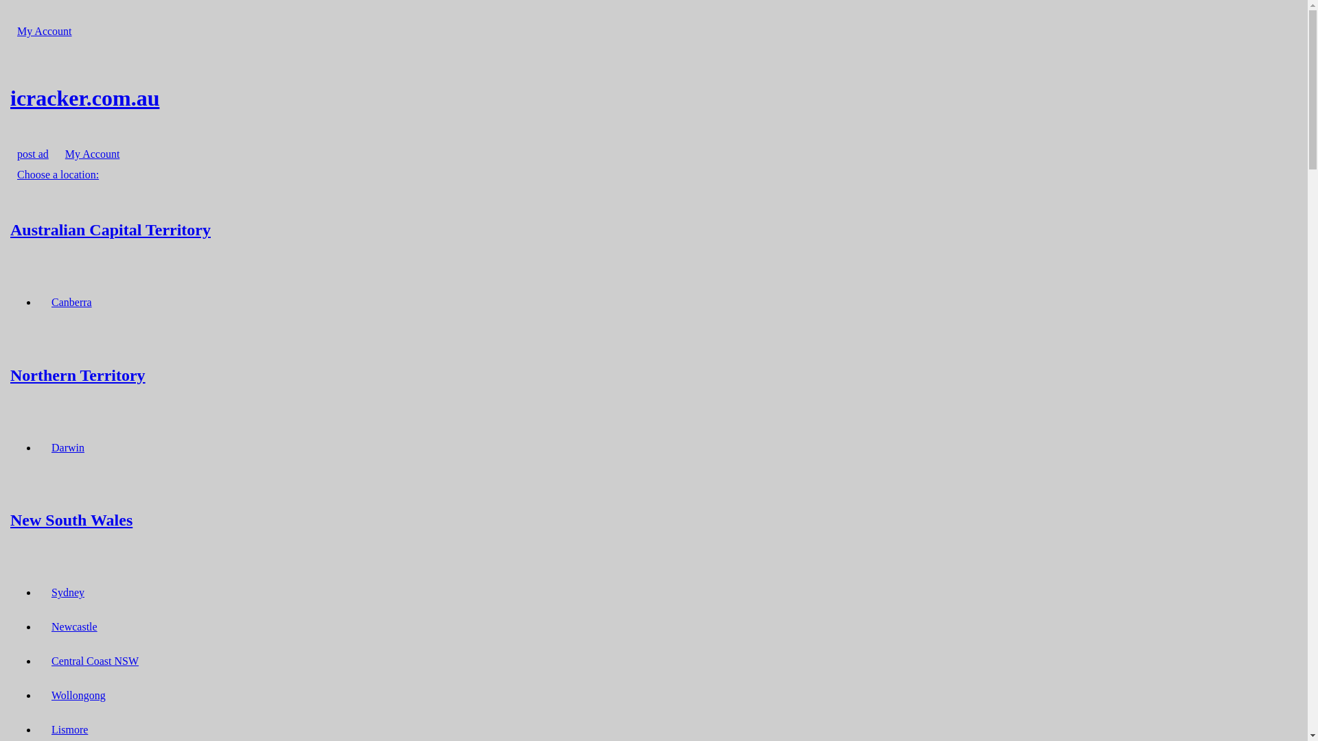 The height and width of the screenshot is (741, 1318). What do you see at coordinates (654, 520) in the screenshot?
I see `New South Wales` at bounding box center [654, 520].